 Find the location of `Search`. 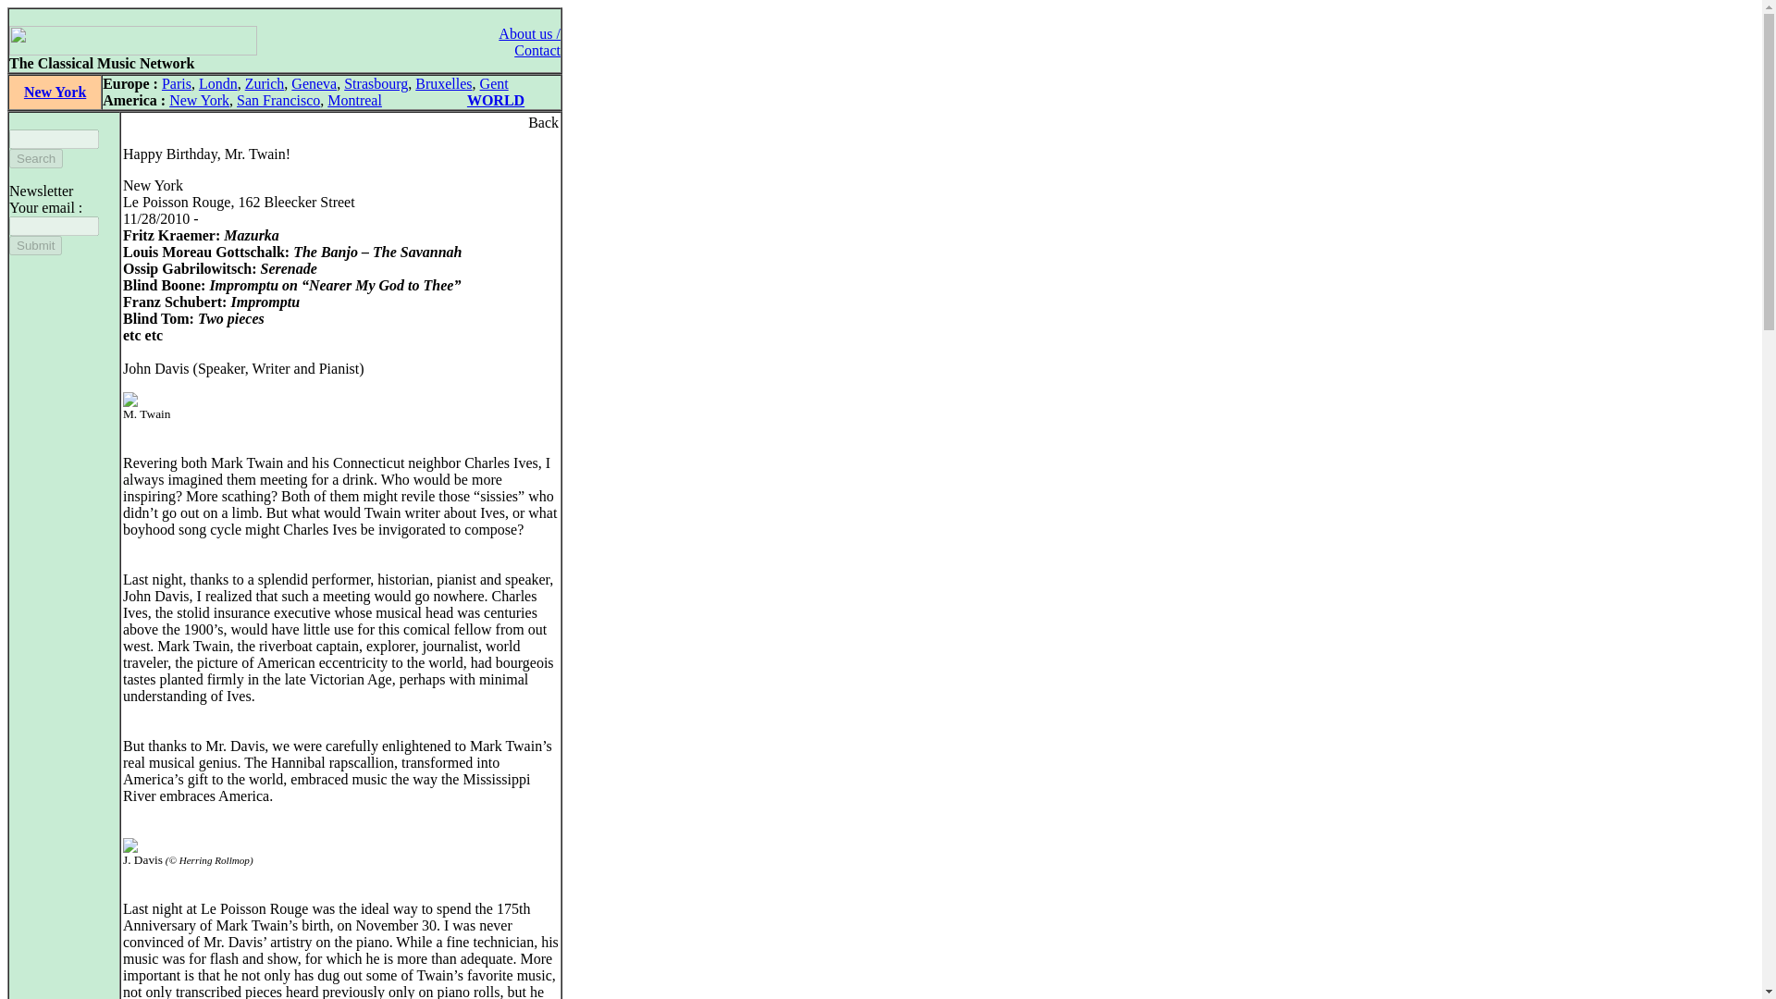

Search is located at coordinates (35, 158).